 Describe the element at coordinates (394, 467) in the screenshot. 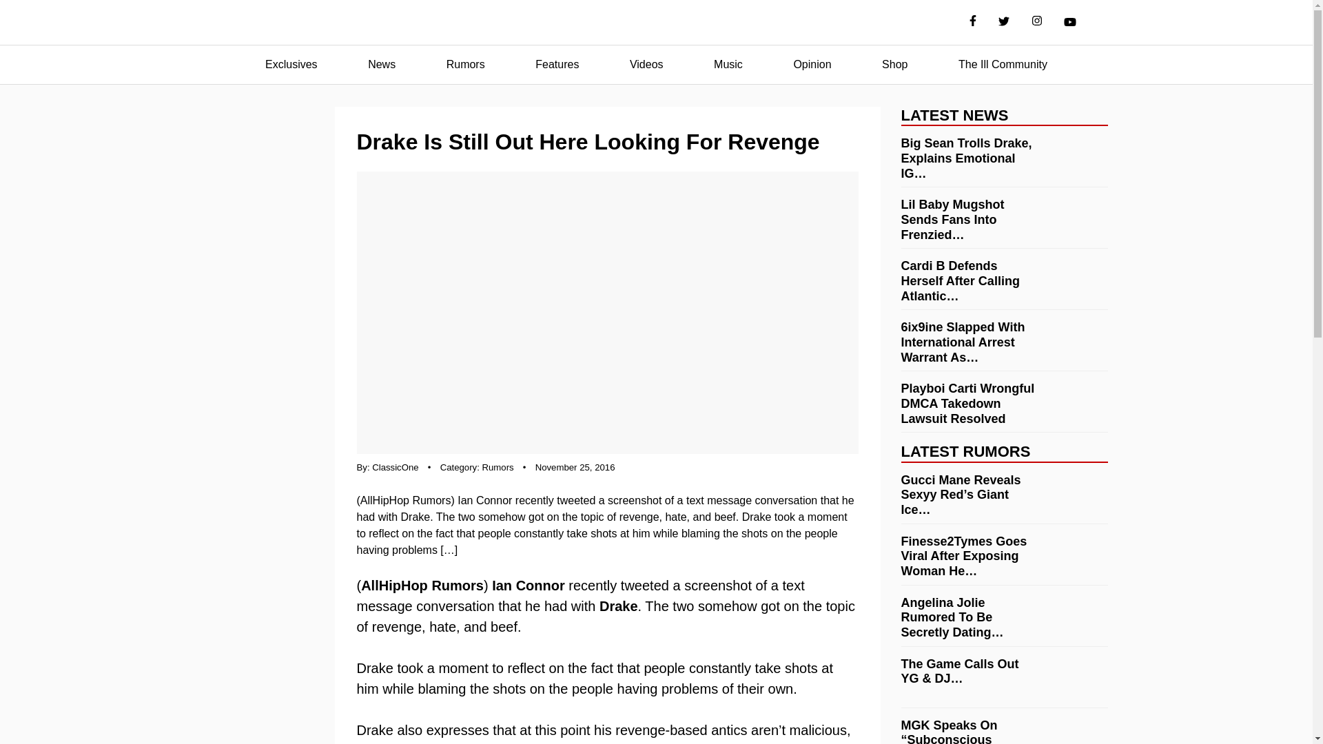

I see `ClassicOne` at that location.